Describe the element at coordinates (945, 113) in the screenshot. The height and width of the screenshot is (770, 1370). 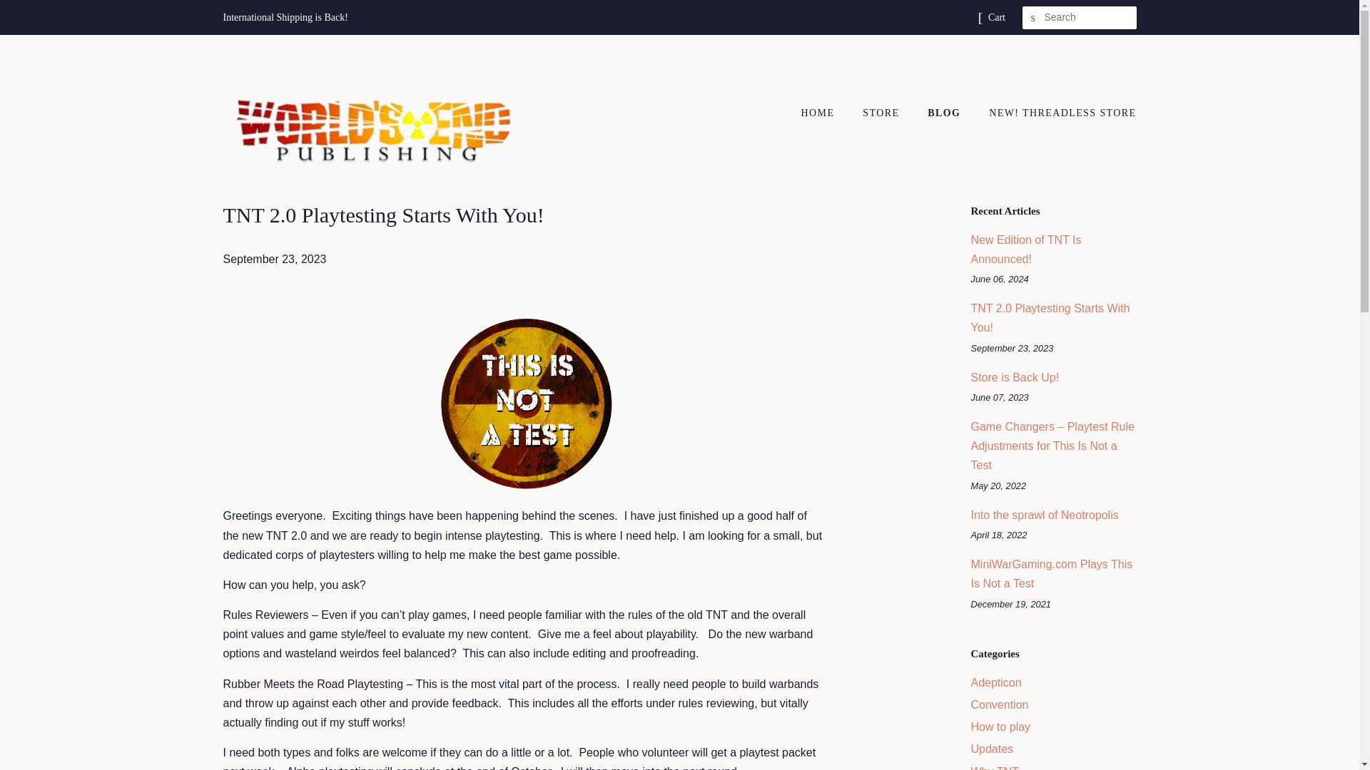
I see `BLOG` at that location.